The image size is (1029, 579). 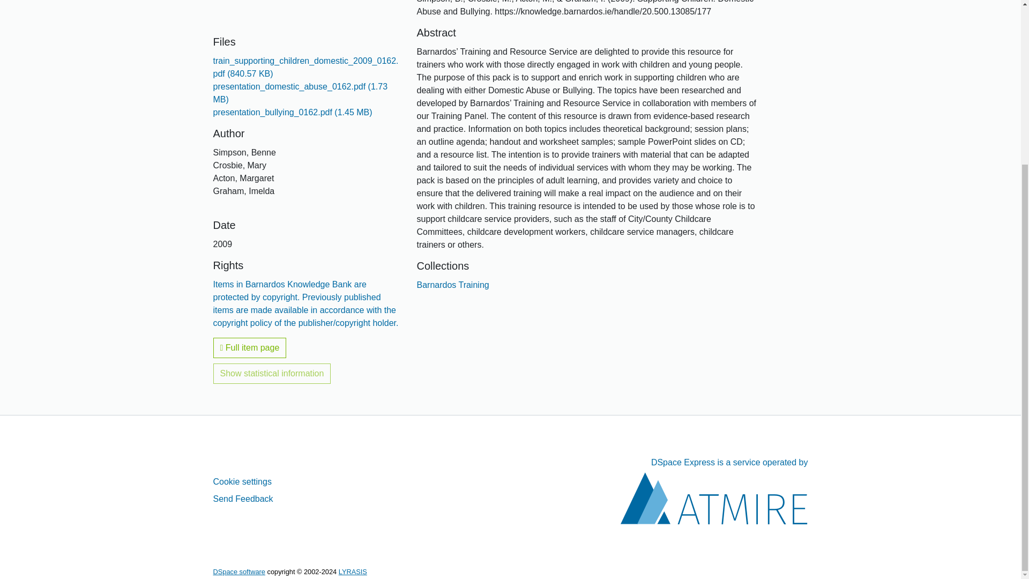 What do you see at coordinates (250, 347) in the screenshot?
I see `Full item page` at bounding box center [250, 347].